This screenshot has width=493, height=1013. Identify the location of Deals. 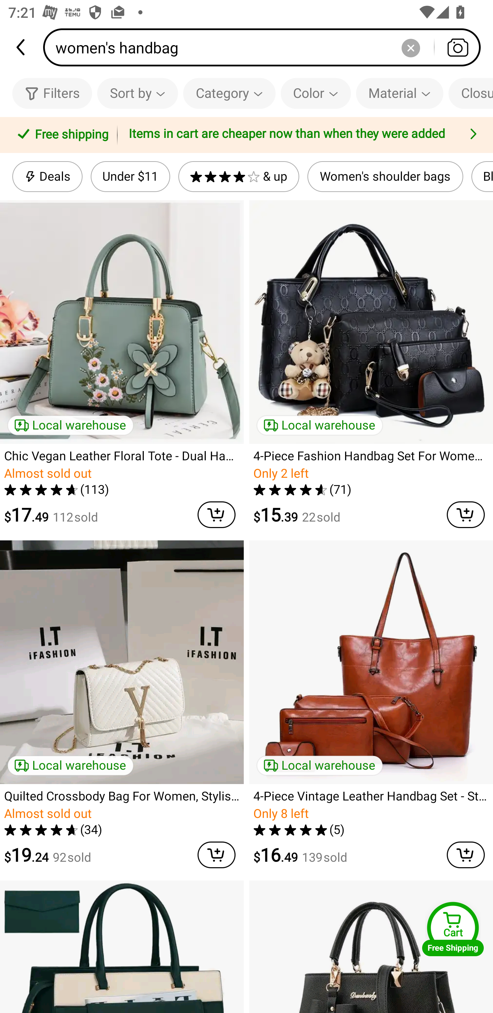
(47, 177).